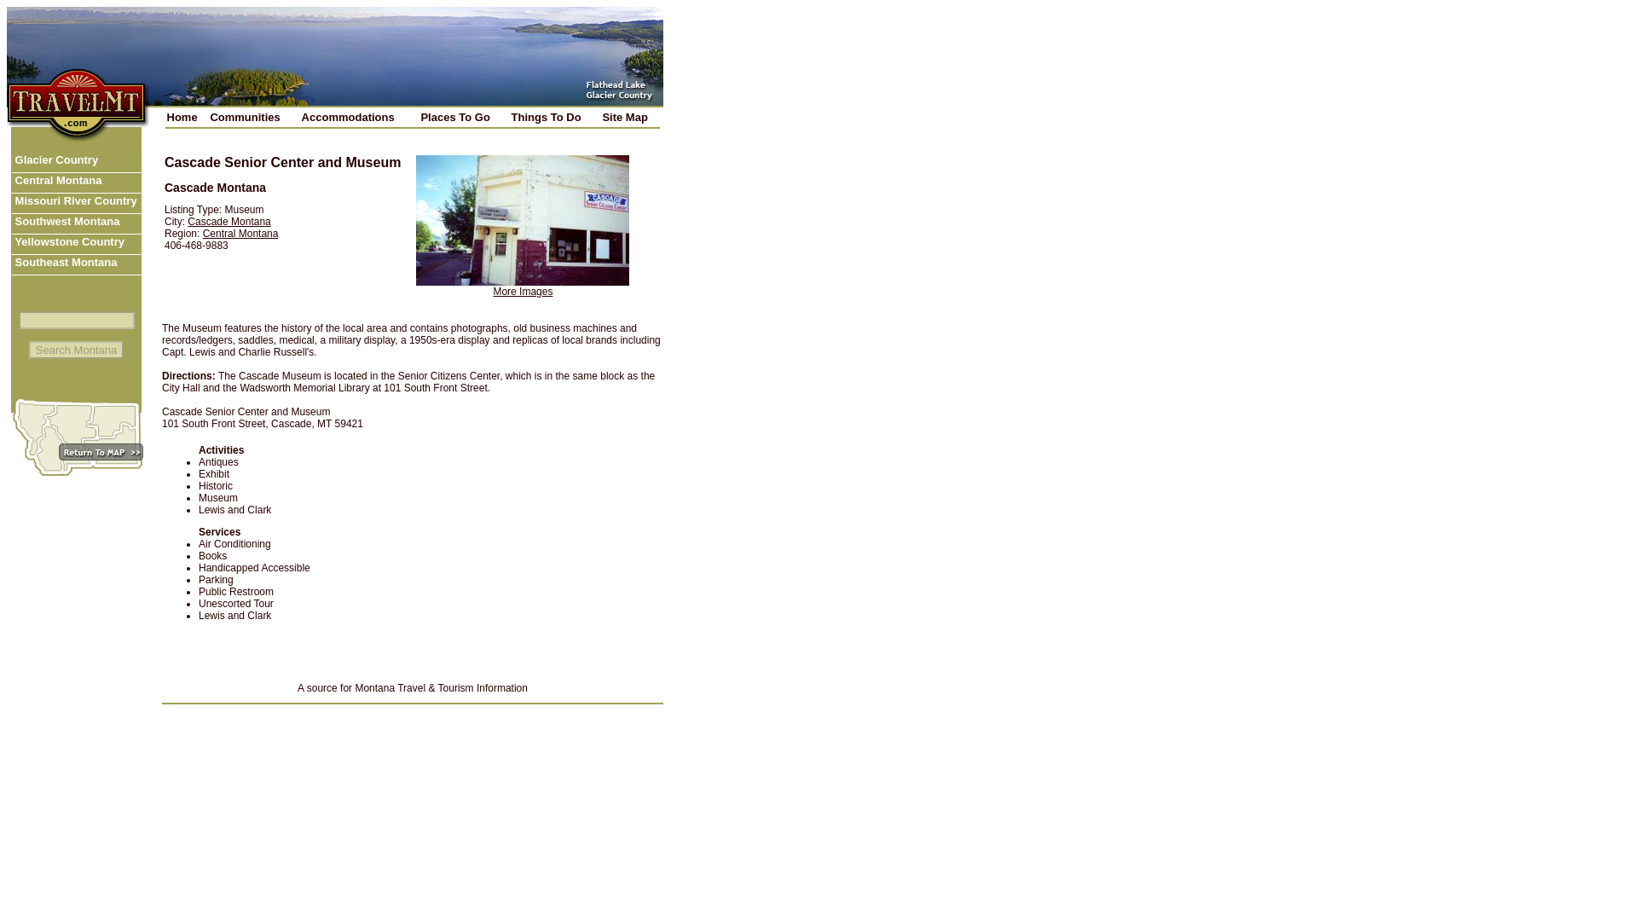  Describe the element at coordinates (76, 264) in the screenshot. I see ` Southeast Montana` at that location.